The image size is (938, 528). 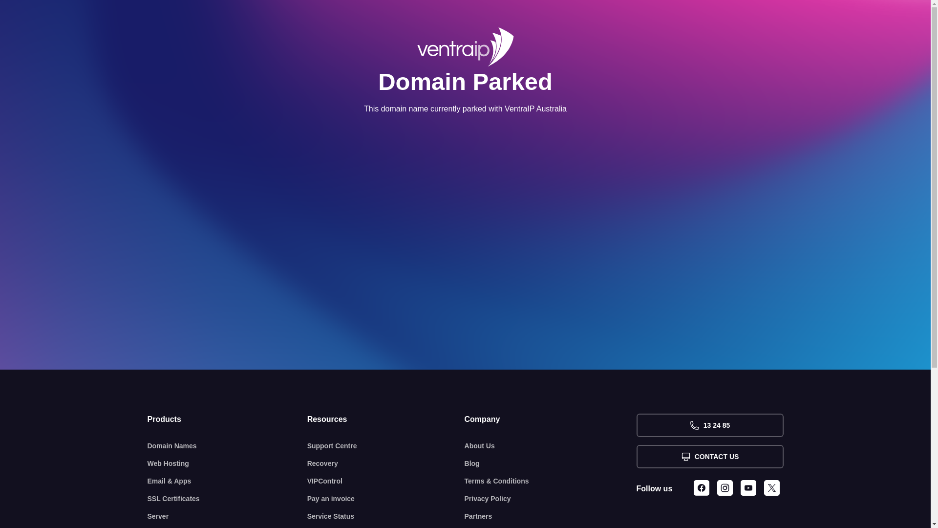 What do you see at coordinates (386, 463) in the screenshot?
I see `Recovery` at bounding box center [386, 463].